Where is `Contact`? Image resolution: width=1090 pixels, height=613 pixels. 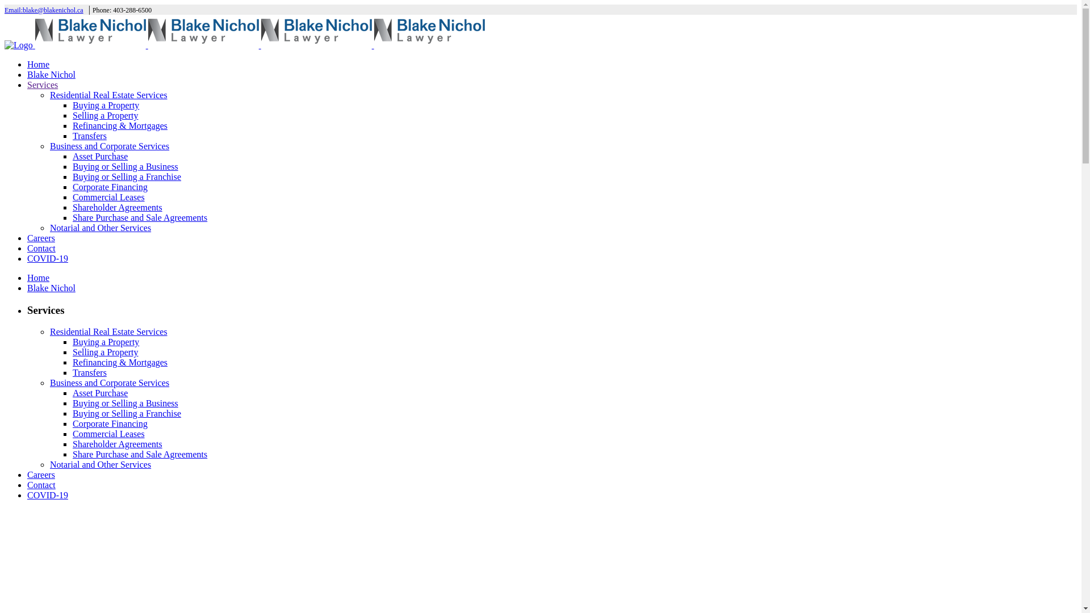
Contact is located at coordinates (41, 249).